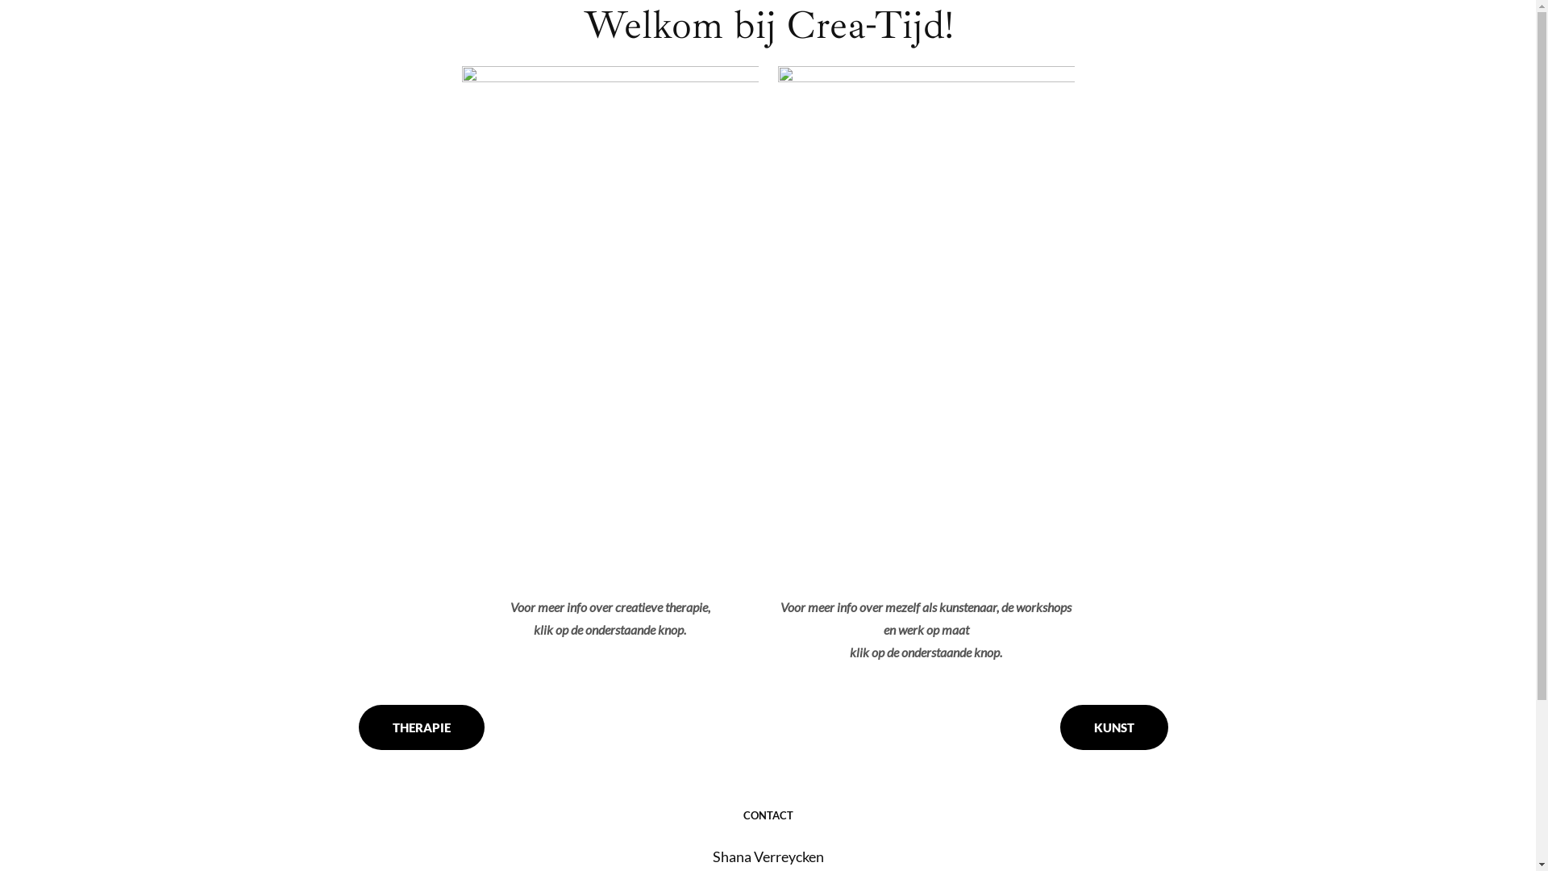 The height and width of the screenshot is (871, 1548). I want to click on THERAPIE, so click(422, 727).